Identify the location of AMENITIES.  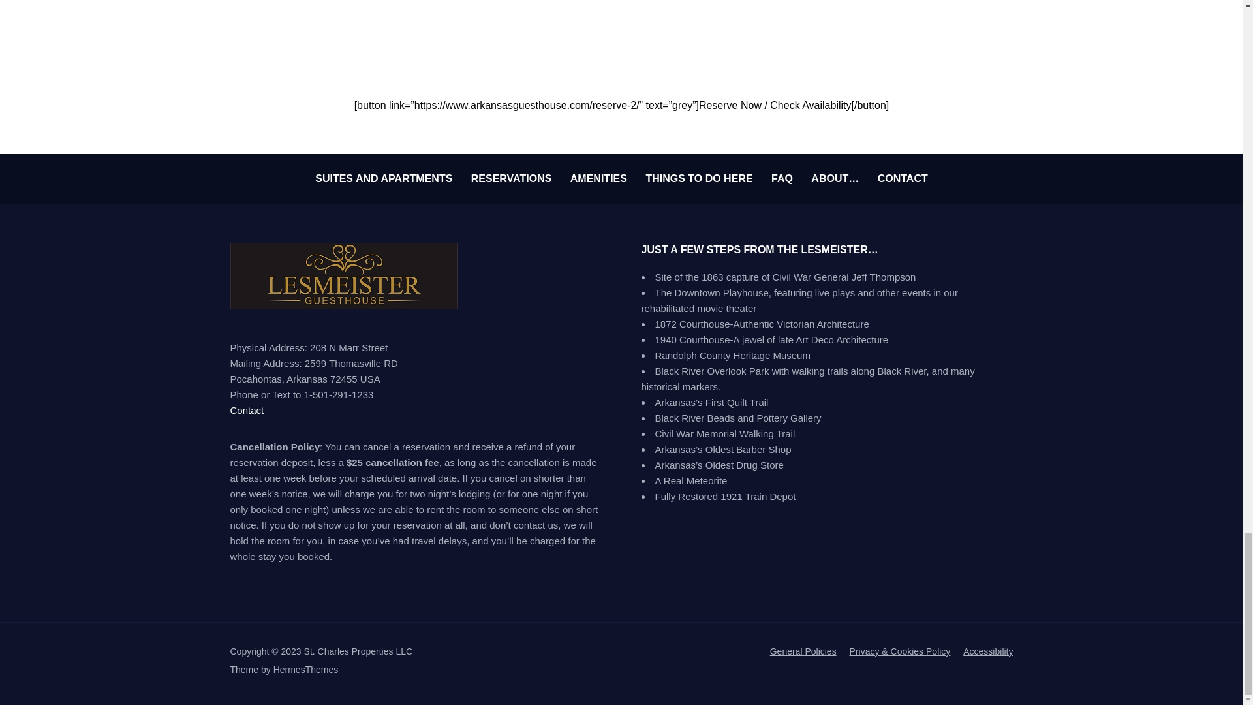
(598, 178).